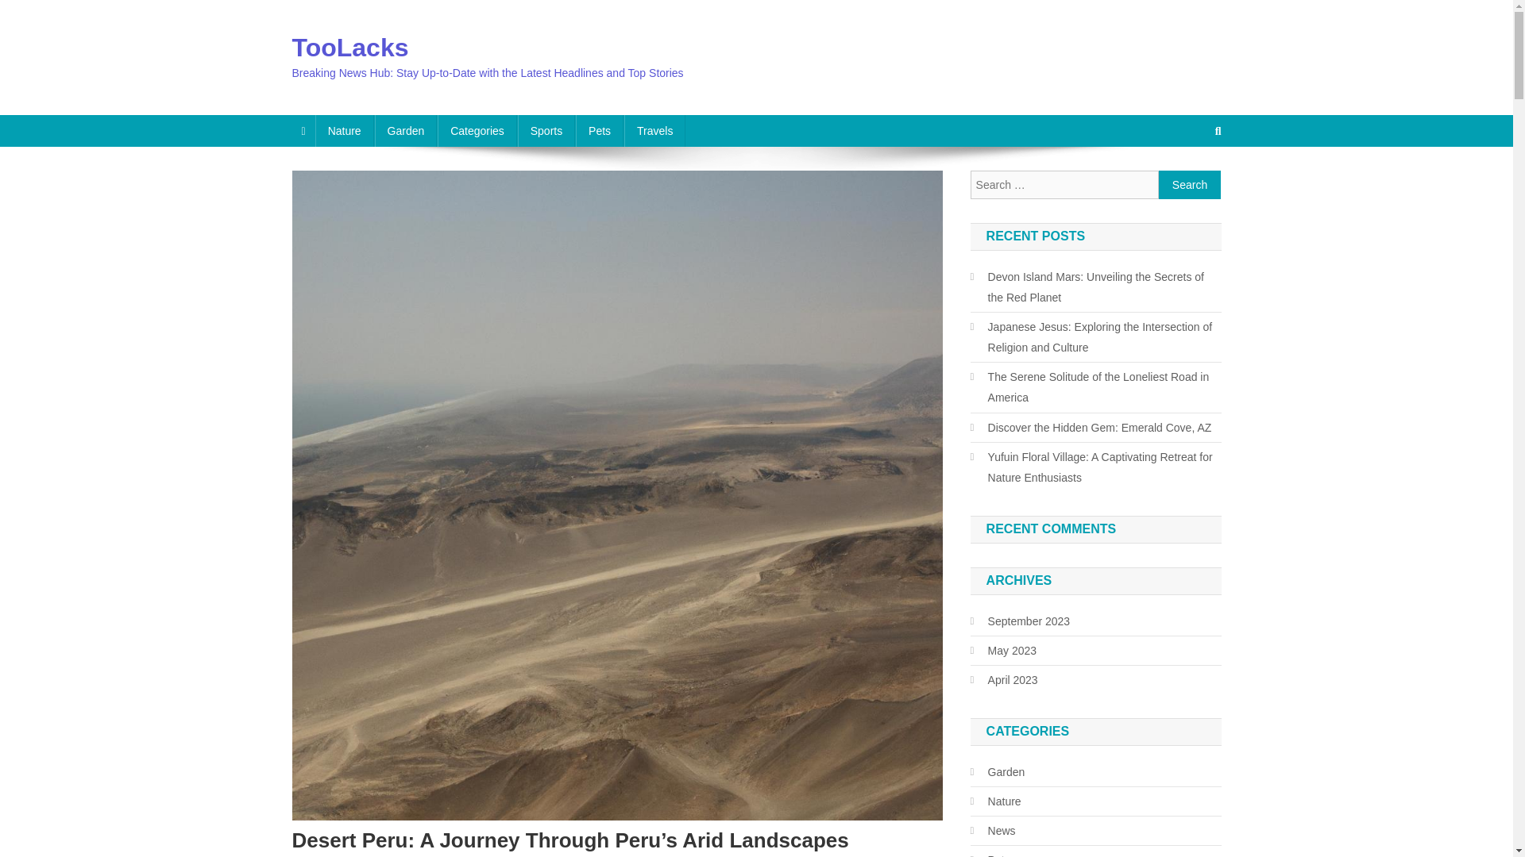  What do you see at coordinates (350, 48) in the screenshot?
I see `TooLacks` at bounding box center [350, 48].